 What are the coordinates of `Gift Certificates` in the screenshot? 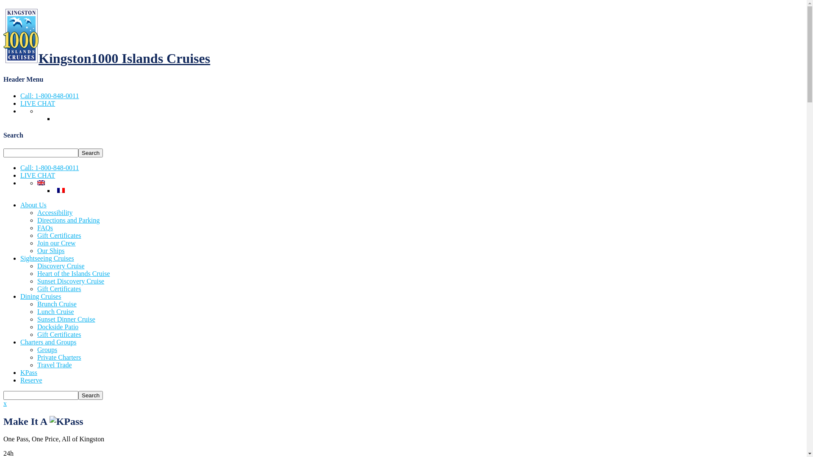 It's located at (59, 235).